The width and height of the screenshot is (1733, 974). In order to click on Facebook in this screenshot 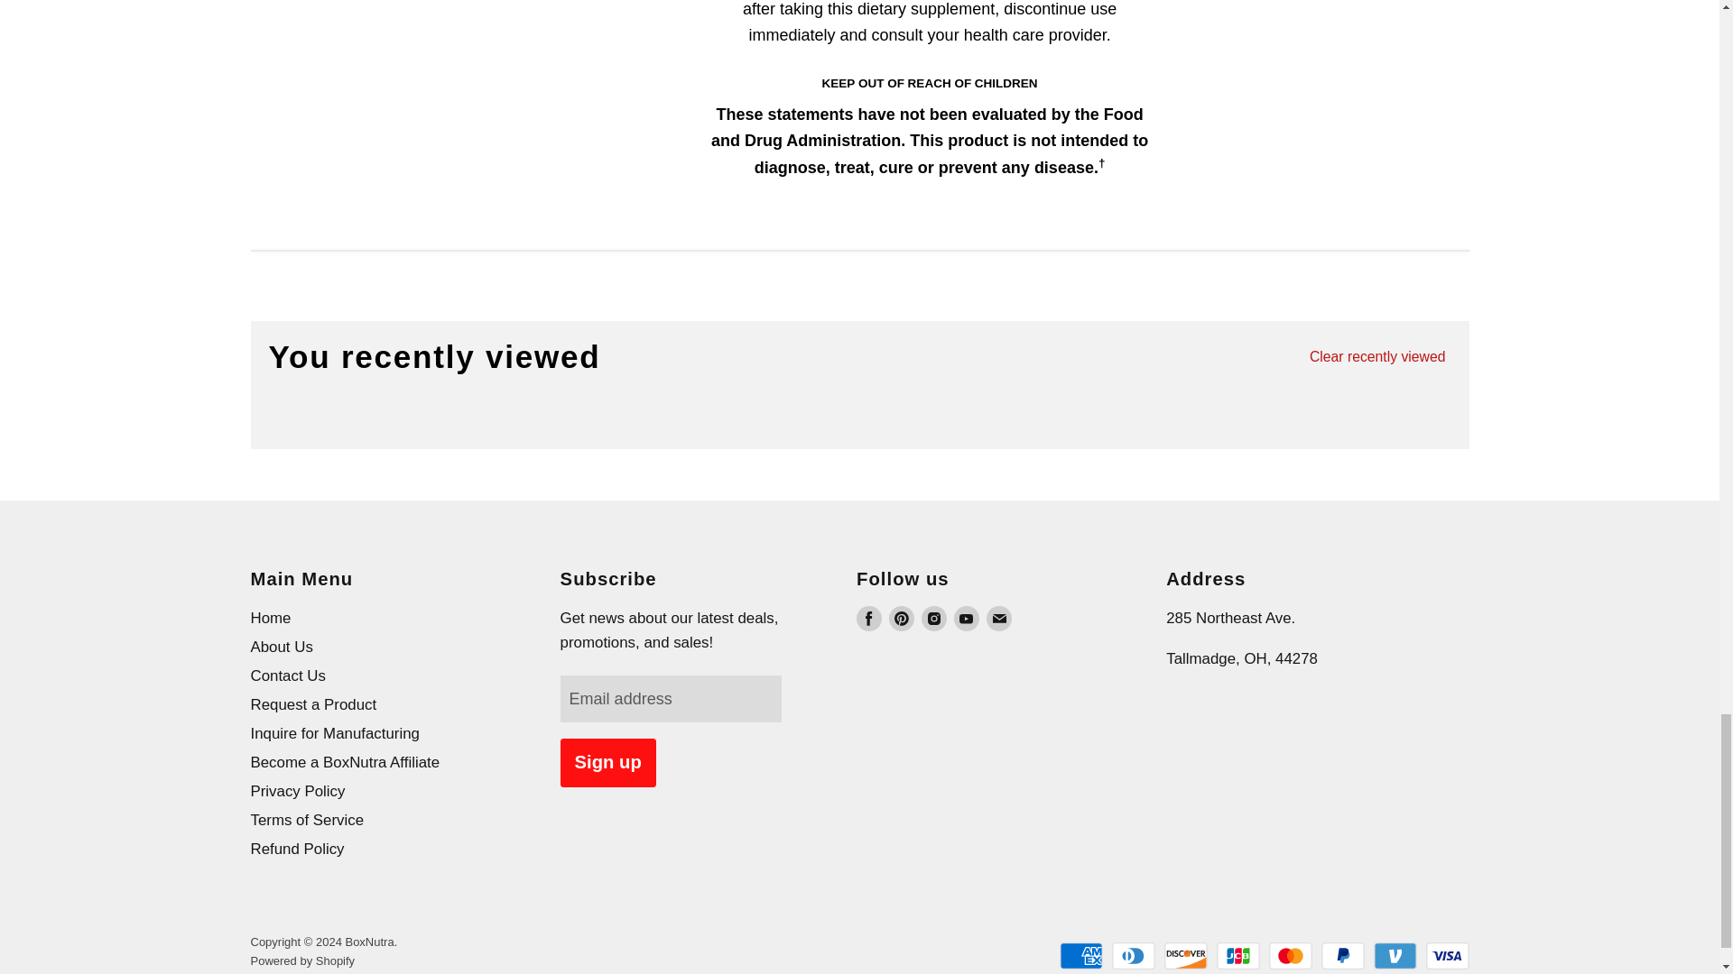, I will do `click(868, 618)`.